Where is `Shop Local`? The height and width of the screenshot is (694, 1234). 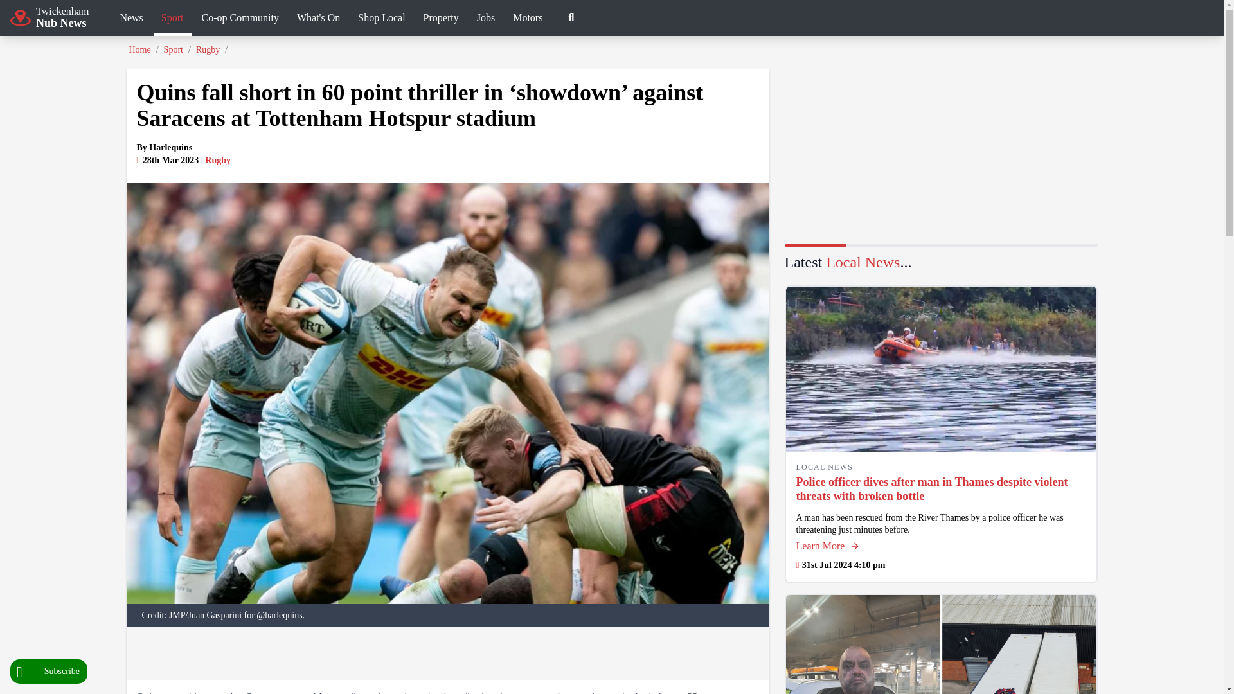
Shop Local is located at coordinates (49, 671).